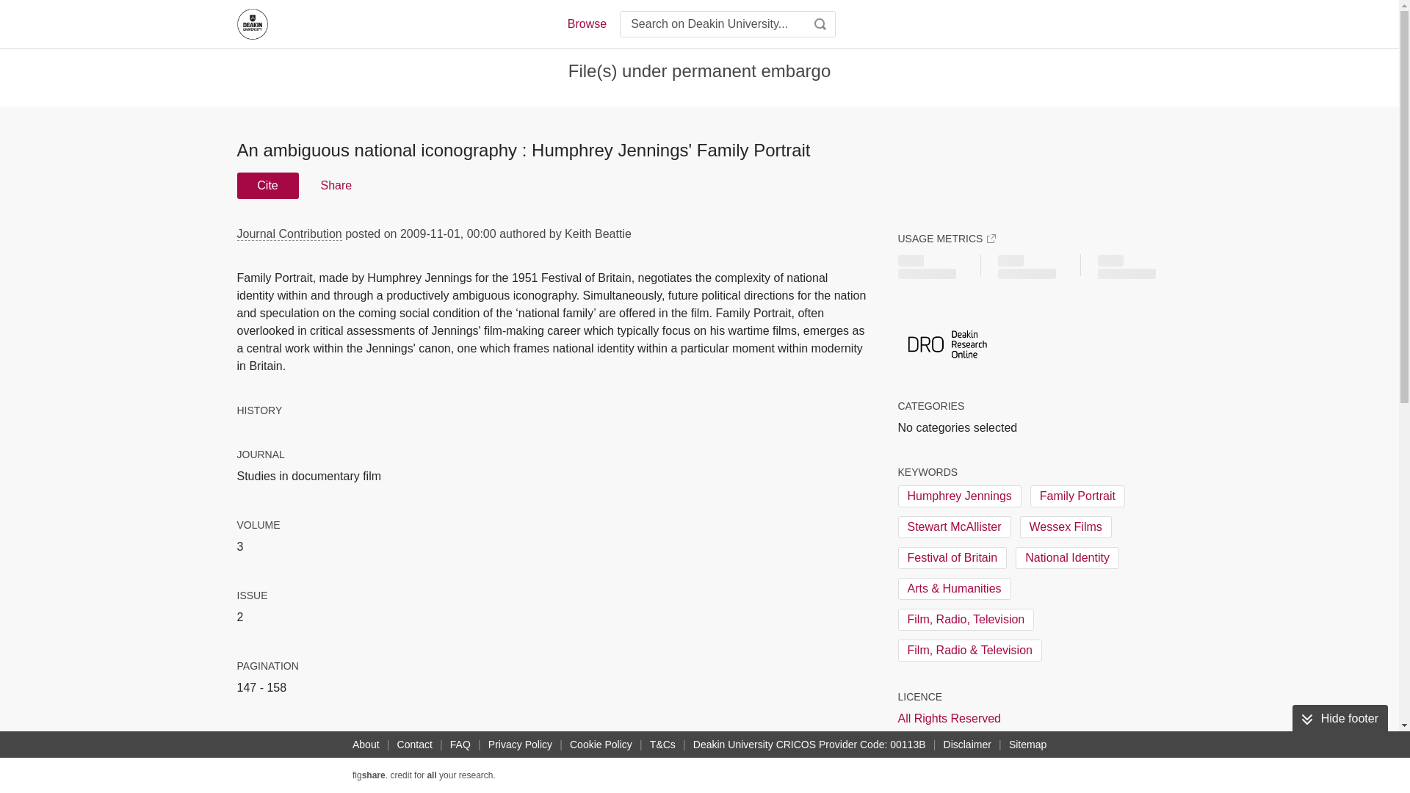 The width and height of the screenshot is (1410, 793). Describe the element at coordinates (809, 745) in the screenshot. I see `Deakin University CRICOS Provider Code: 00113B` at that location.